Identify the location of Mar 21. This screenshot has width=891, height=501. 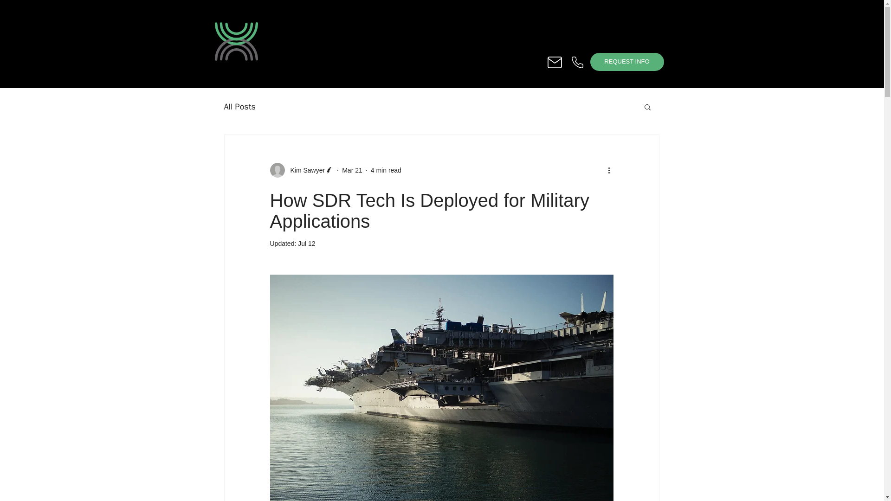
(352, 169).